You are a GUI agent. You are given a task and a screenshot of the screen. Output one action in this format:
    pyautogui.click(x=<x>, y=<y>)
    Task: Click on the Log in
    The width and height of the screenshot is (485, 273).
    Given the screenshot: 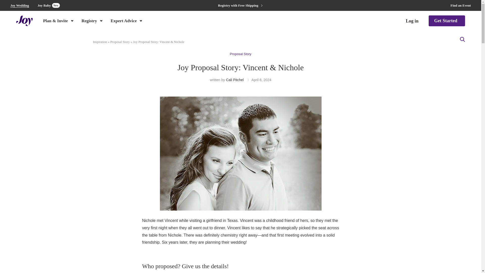 What is the action you would take?
    pyautogui.click(x=412, y=21)
    